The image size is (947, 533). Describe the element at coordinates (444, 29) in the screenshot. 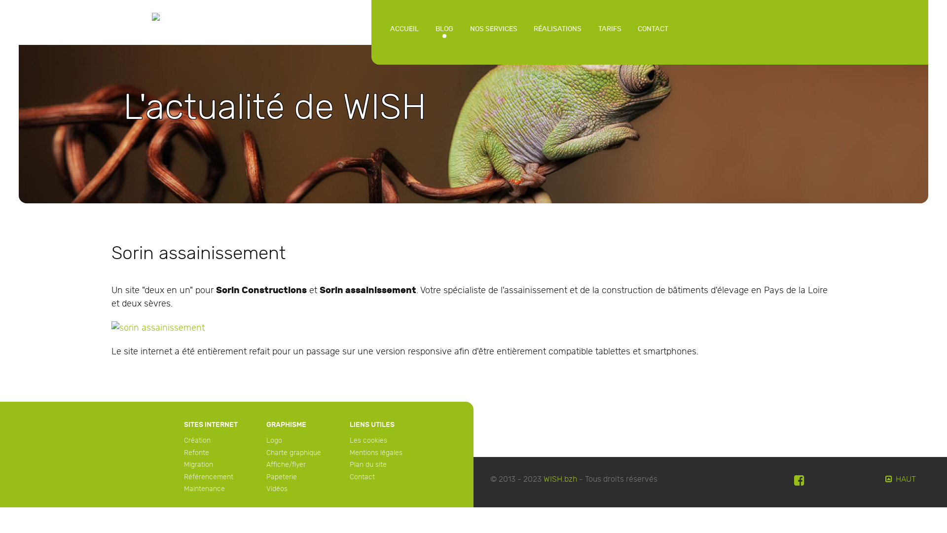

I see `BLOG` at that location.